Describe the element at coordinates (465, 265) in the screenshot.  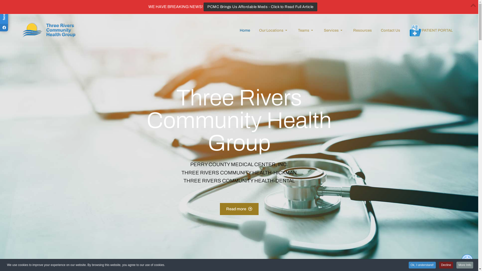
I see `More Info` at that location.